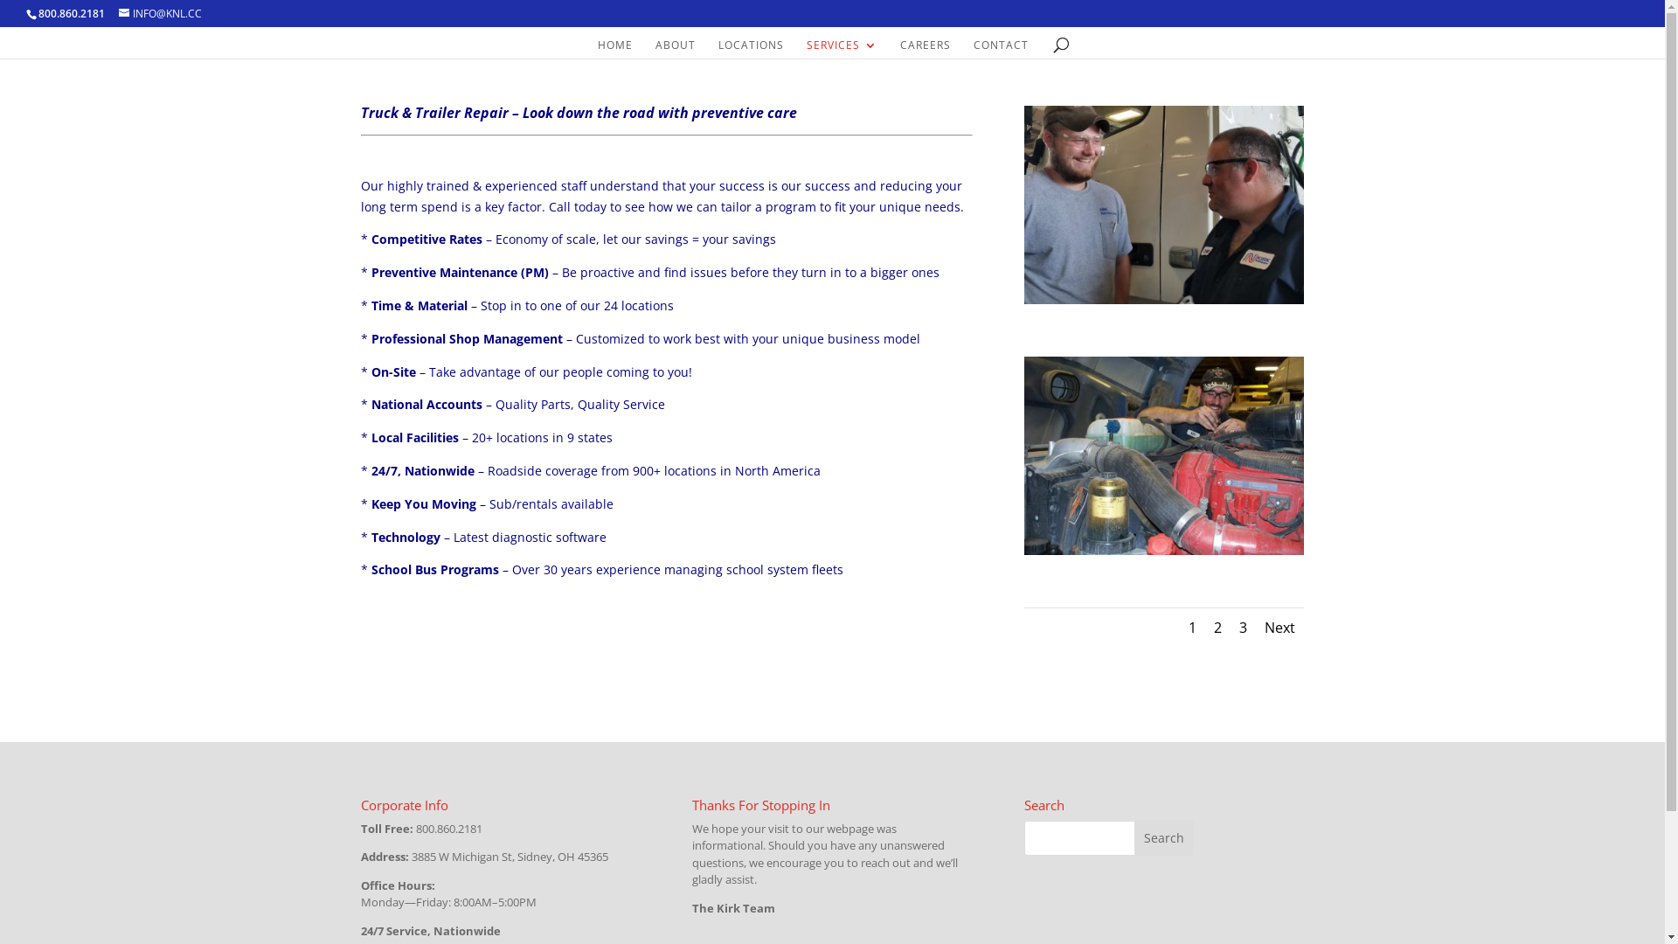 This screenshot has height=944, width=1678. I want to click on 1, so click(1192, 628).